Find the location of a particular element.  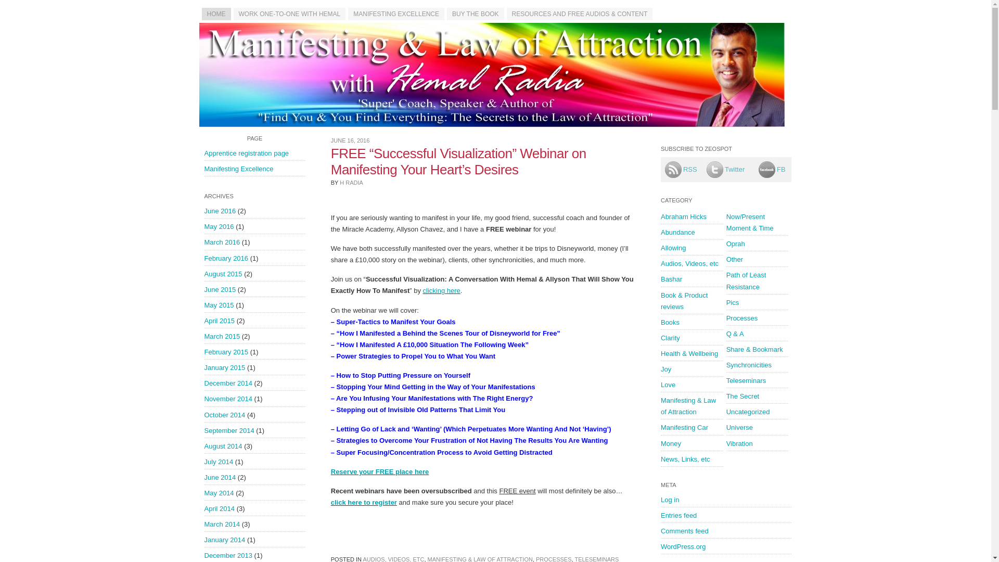

March 2014 is located at coordinates (222, 525).